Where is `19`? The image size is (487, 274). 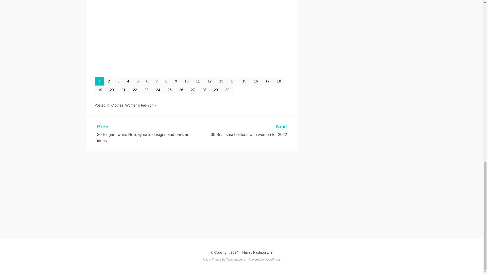
19 is located at coordinates (100, 90).